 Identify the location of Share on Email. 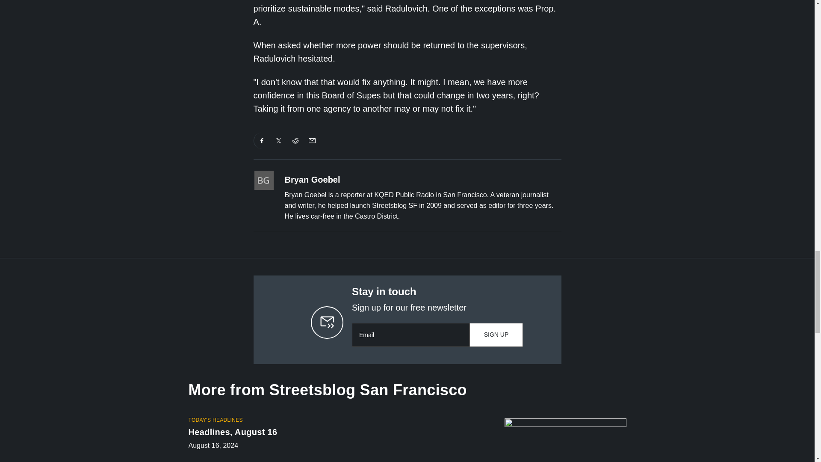
(312, 140).